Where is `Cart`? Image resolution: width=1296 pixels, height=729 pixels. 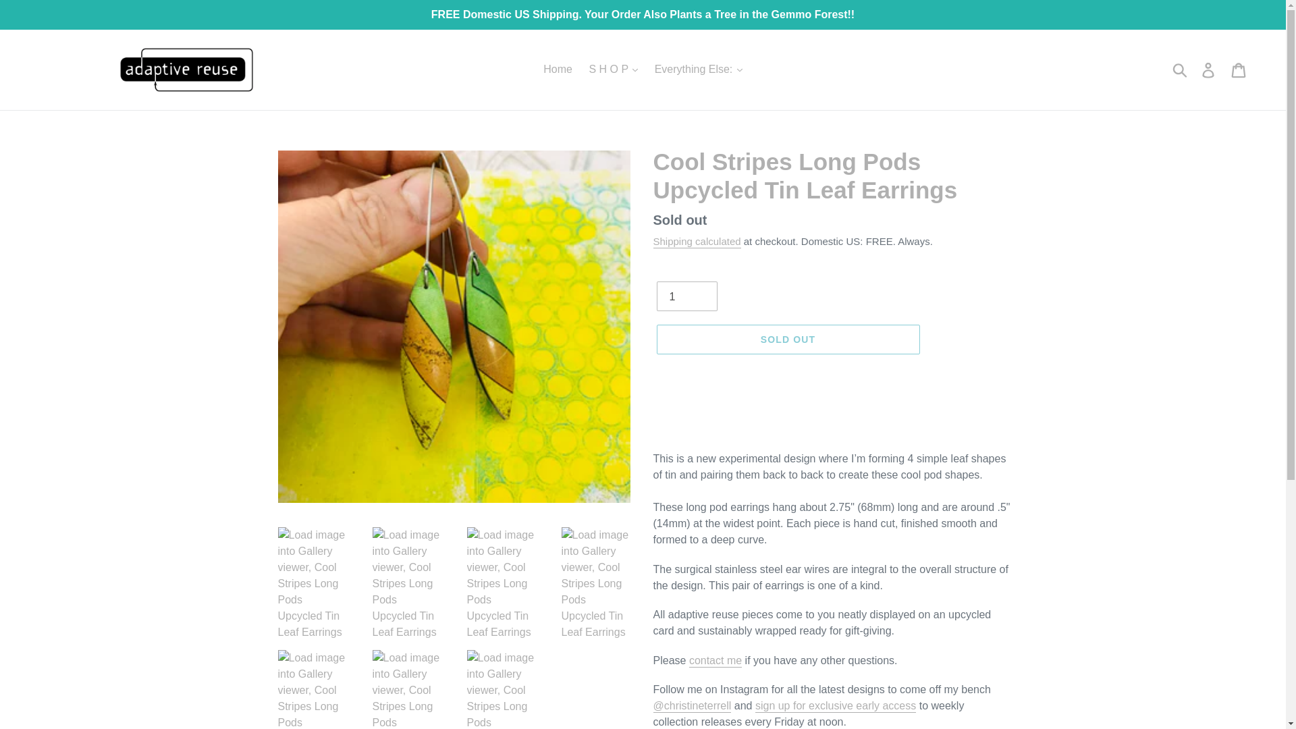
Cart is located at coordinates (1239, 70).